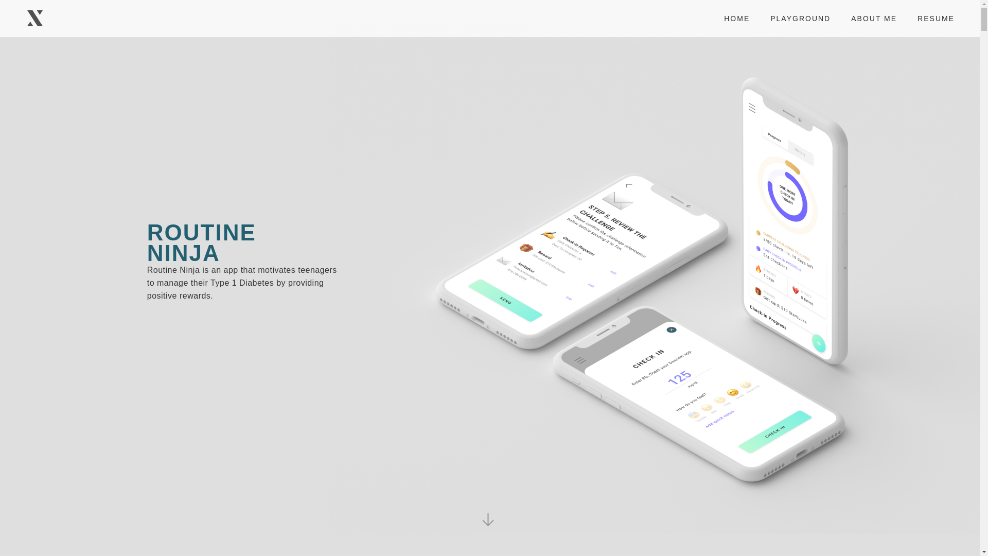 The image size is (988, 556). Describe the element at coordinates (800, 19) in the screenshot. I see `PLAYGROUND` at that location.